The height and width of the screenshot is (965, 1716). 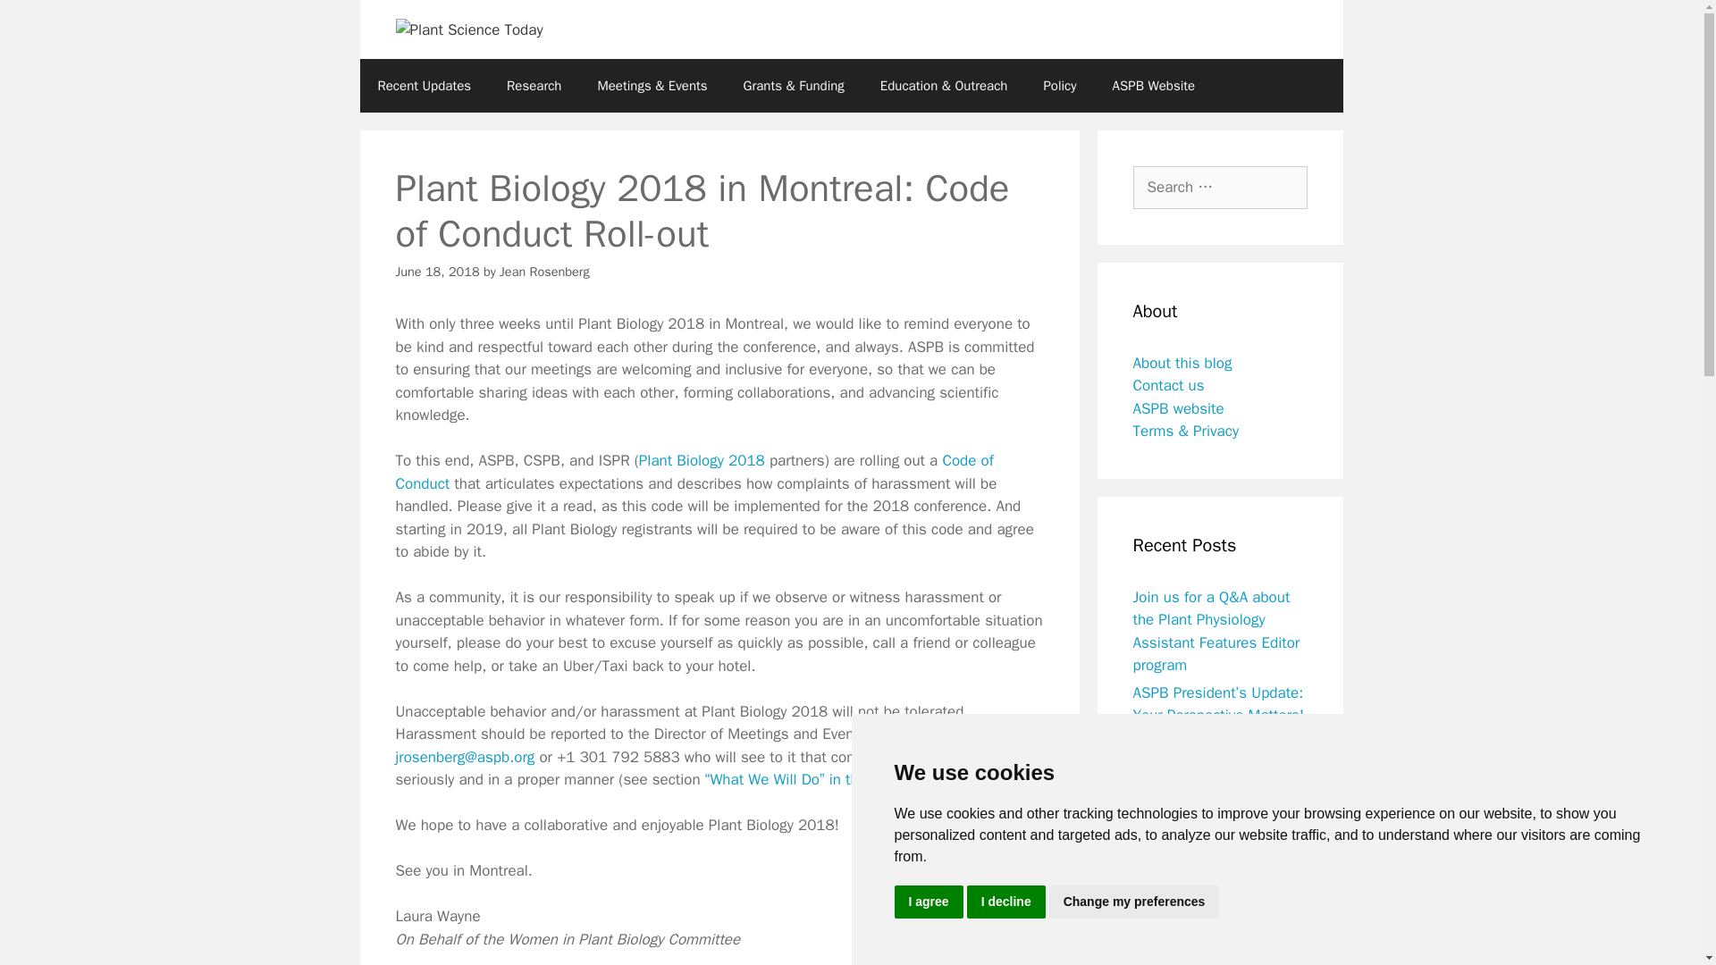 I want to click on Policy, so click(x=1059, y=86).